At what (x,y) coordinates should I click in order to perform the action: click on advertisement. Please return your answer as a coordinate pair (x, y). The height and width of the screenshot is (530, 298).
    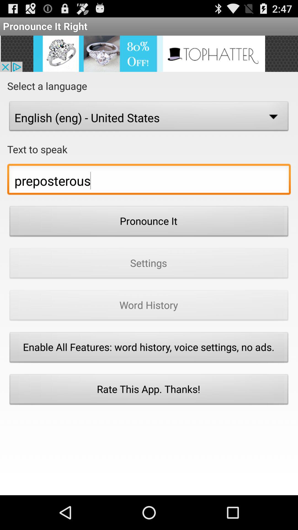
    Looking at the image, I should click on (149, 54).